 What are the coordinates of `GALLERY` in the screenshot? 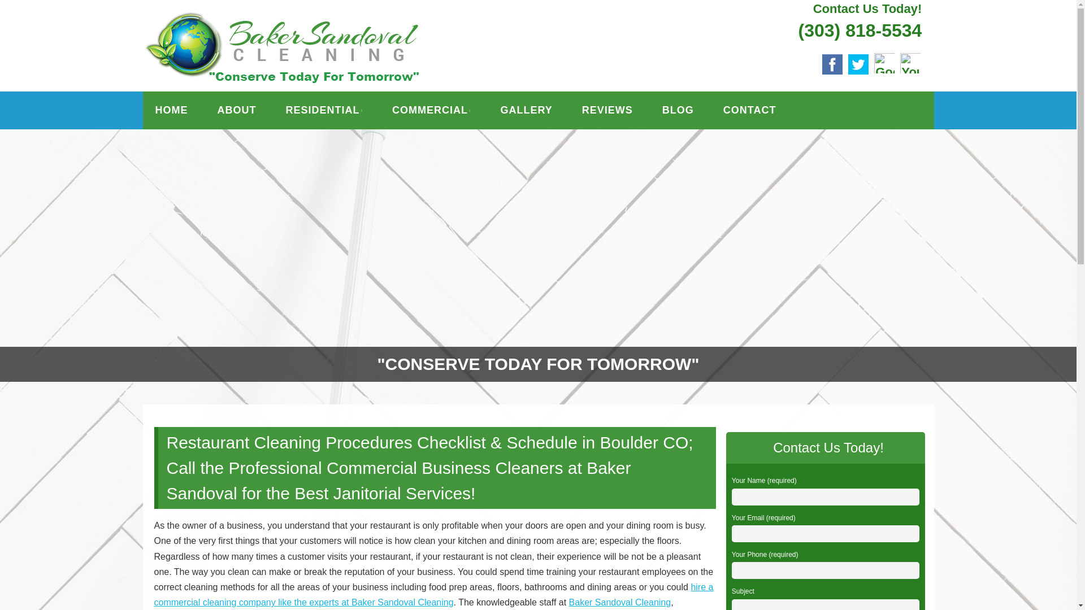 It's located at (526, 110).